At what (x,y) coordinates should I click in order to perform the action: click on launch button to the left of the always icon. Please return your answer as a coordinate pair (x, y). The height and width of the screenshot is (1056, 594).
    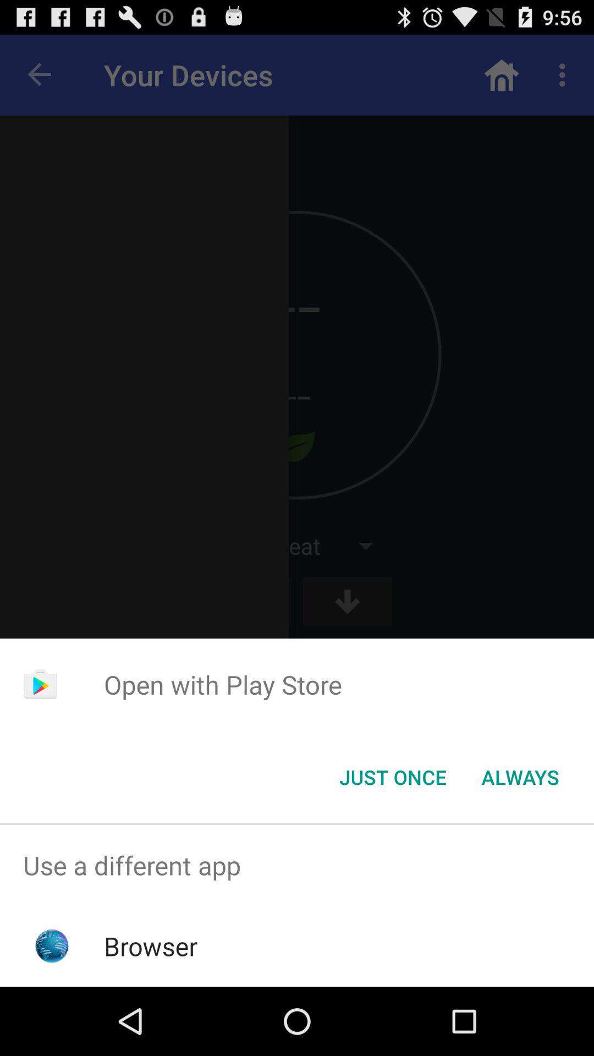
    Looking at the image, I should click on (393, 777).